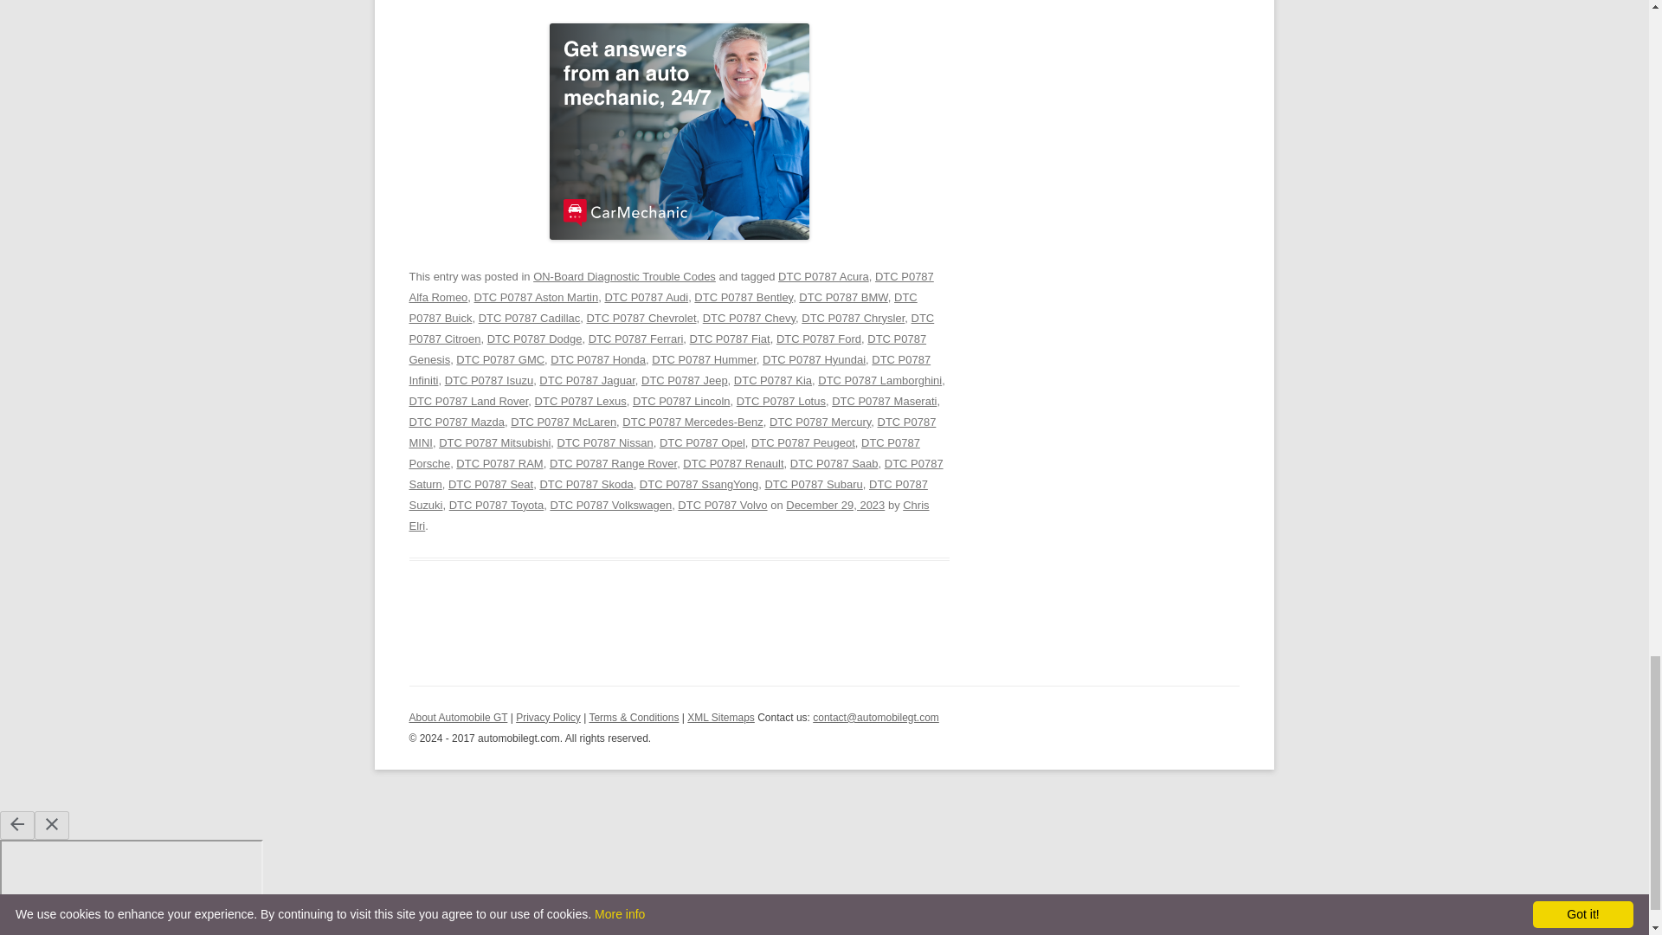  What do you see at coordinates (672, 327) in the screenshot?
I see `DTC P0787 Citroen` at bounding box center [672, 327].